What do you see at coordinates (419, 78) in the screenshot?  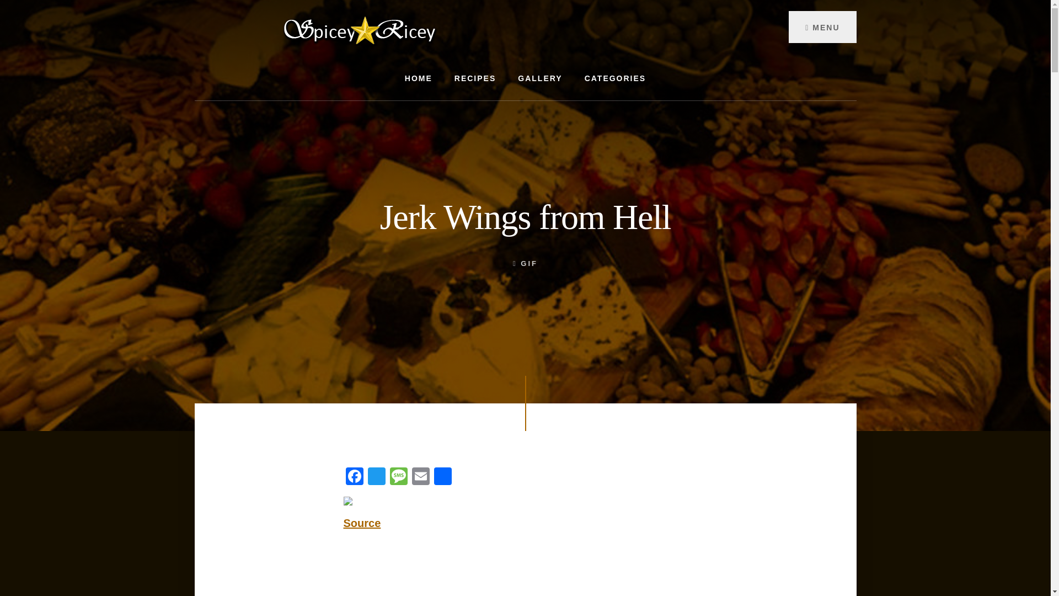 I see `HOME` at bounding box center [419, 78].